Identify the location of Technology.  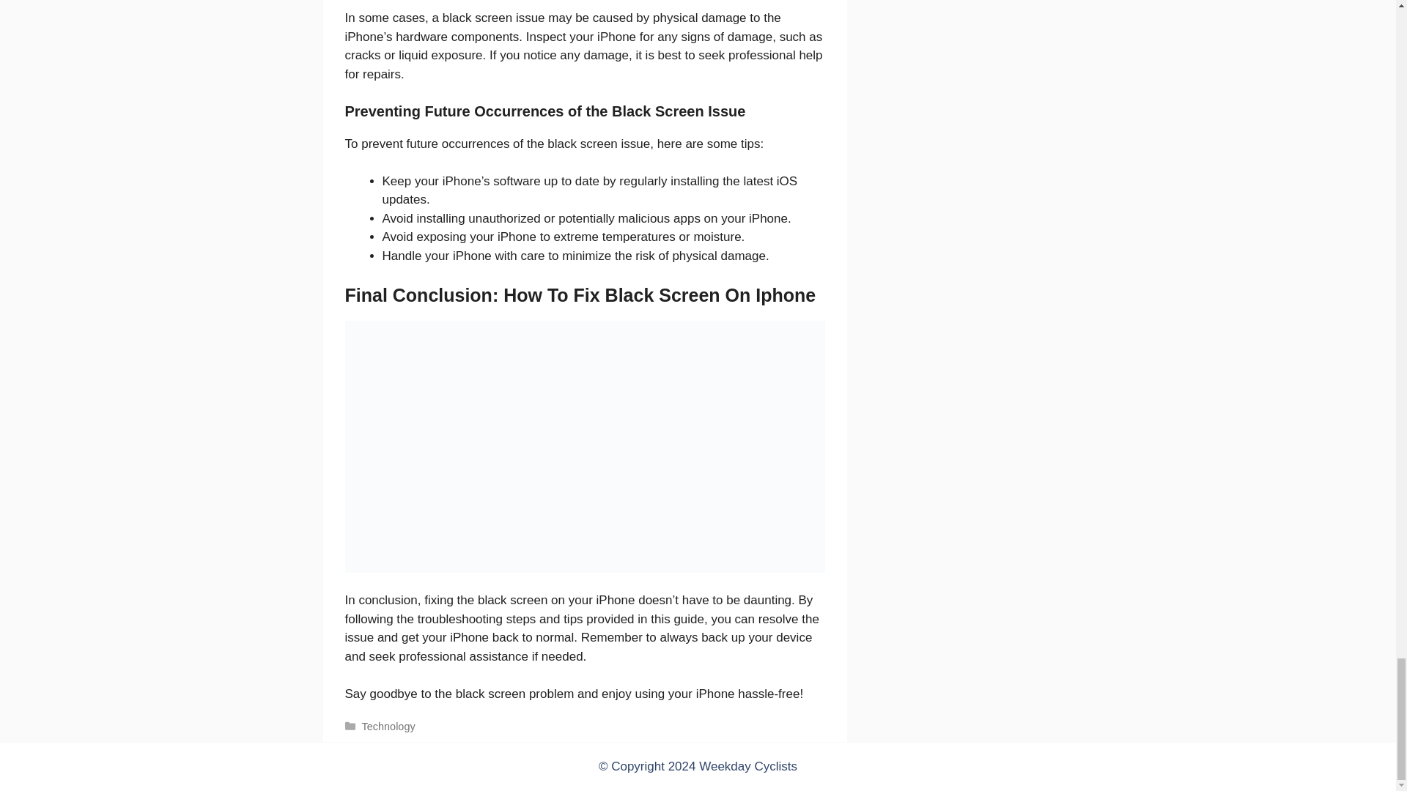
(388, 727).